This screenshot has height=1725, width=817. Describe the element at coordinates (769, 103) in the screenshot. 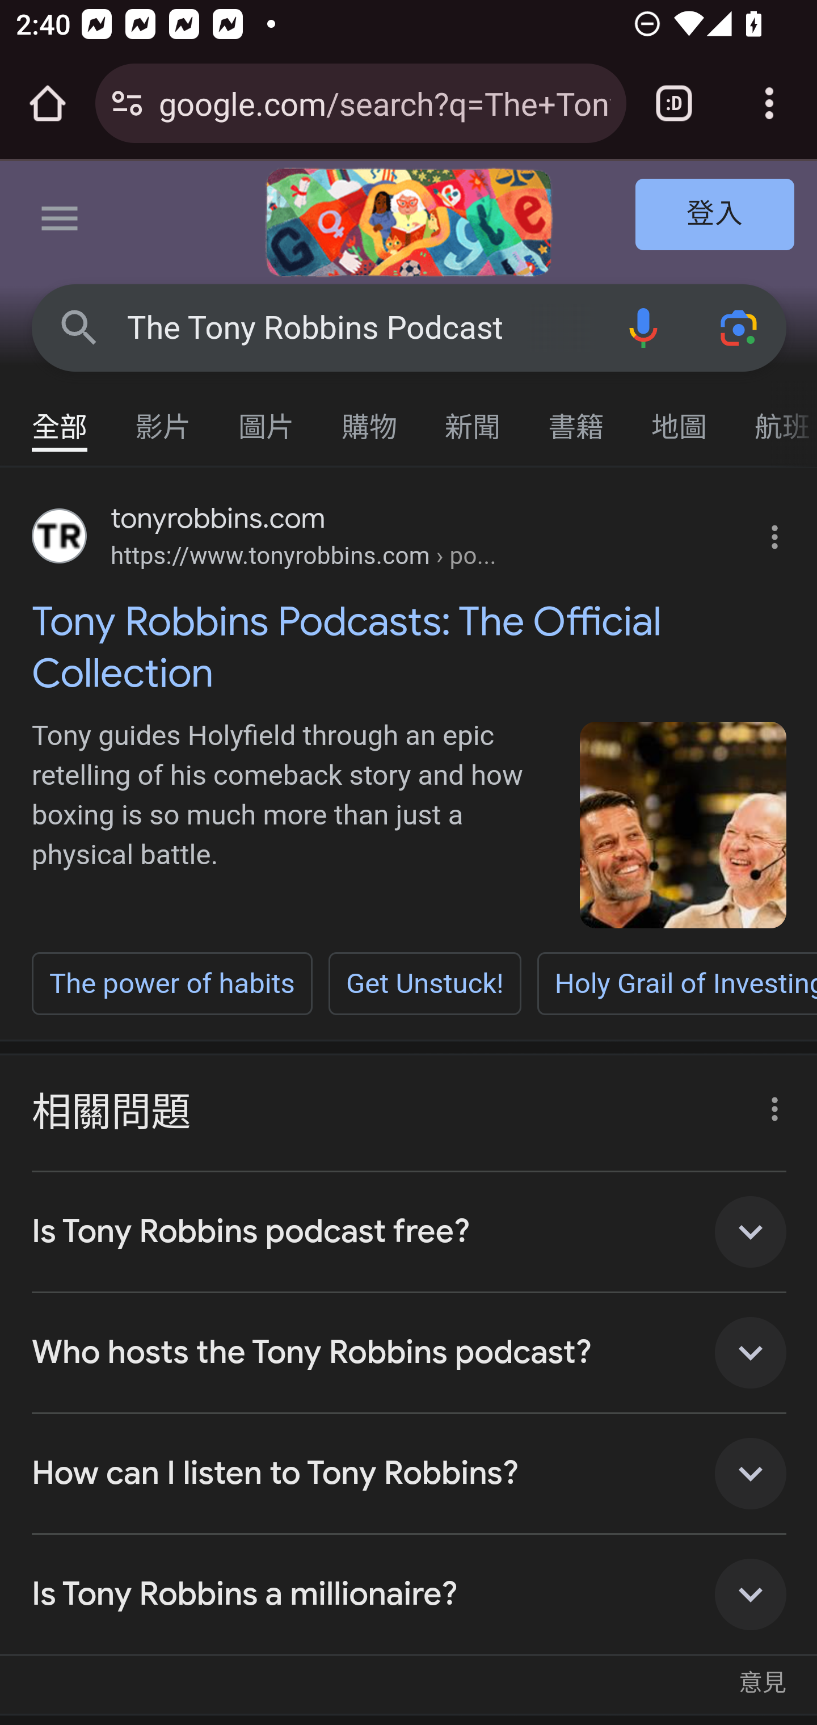

I see `Customize and control Google Chrome` at that location.